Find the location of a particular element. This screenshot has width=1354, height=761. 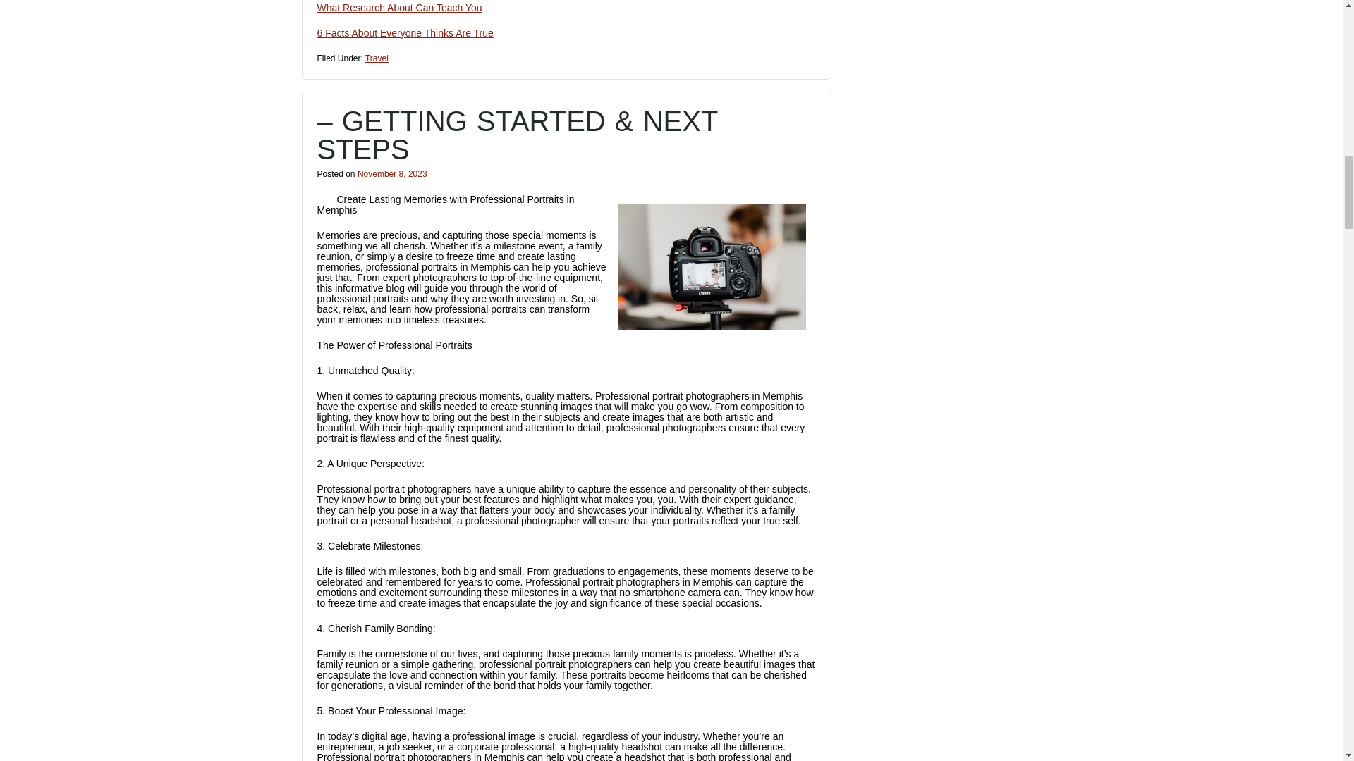

3:37 am is located at coordinates (392, 173).